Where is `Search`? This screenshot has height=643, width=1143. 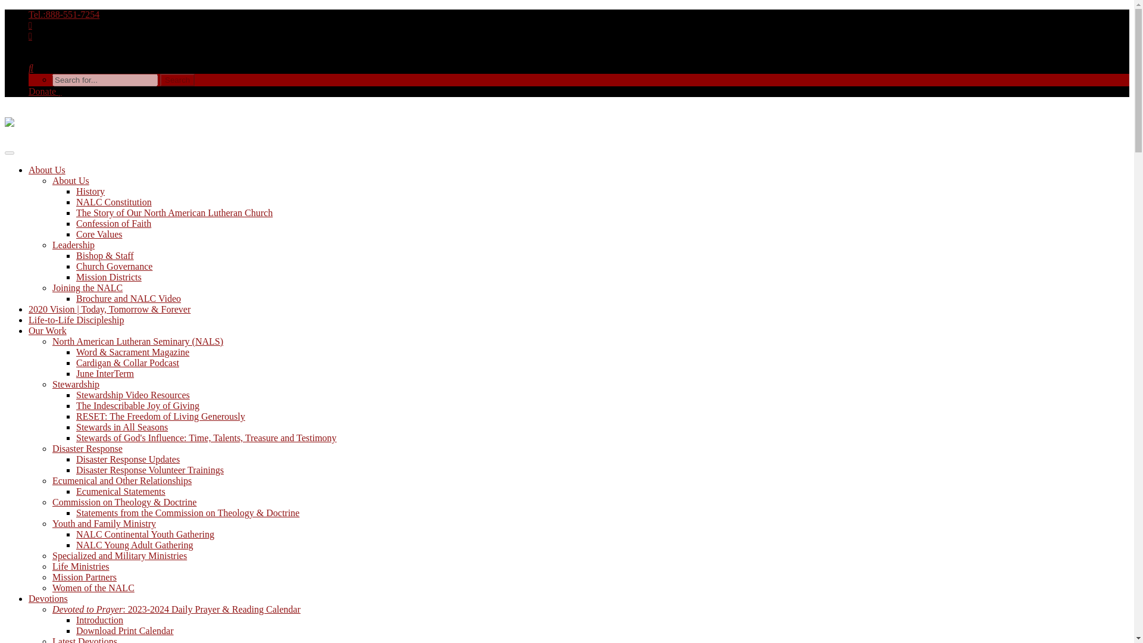
Search is located at coordinates (177, 80).